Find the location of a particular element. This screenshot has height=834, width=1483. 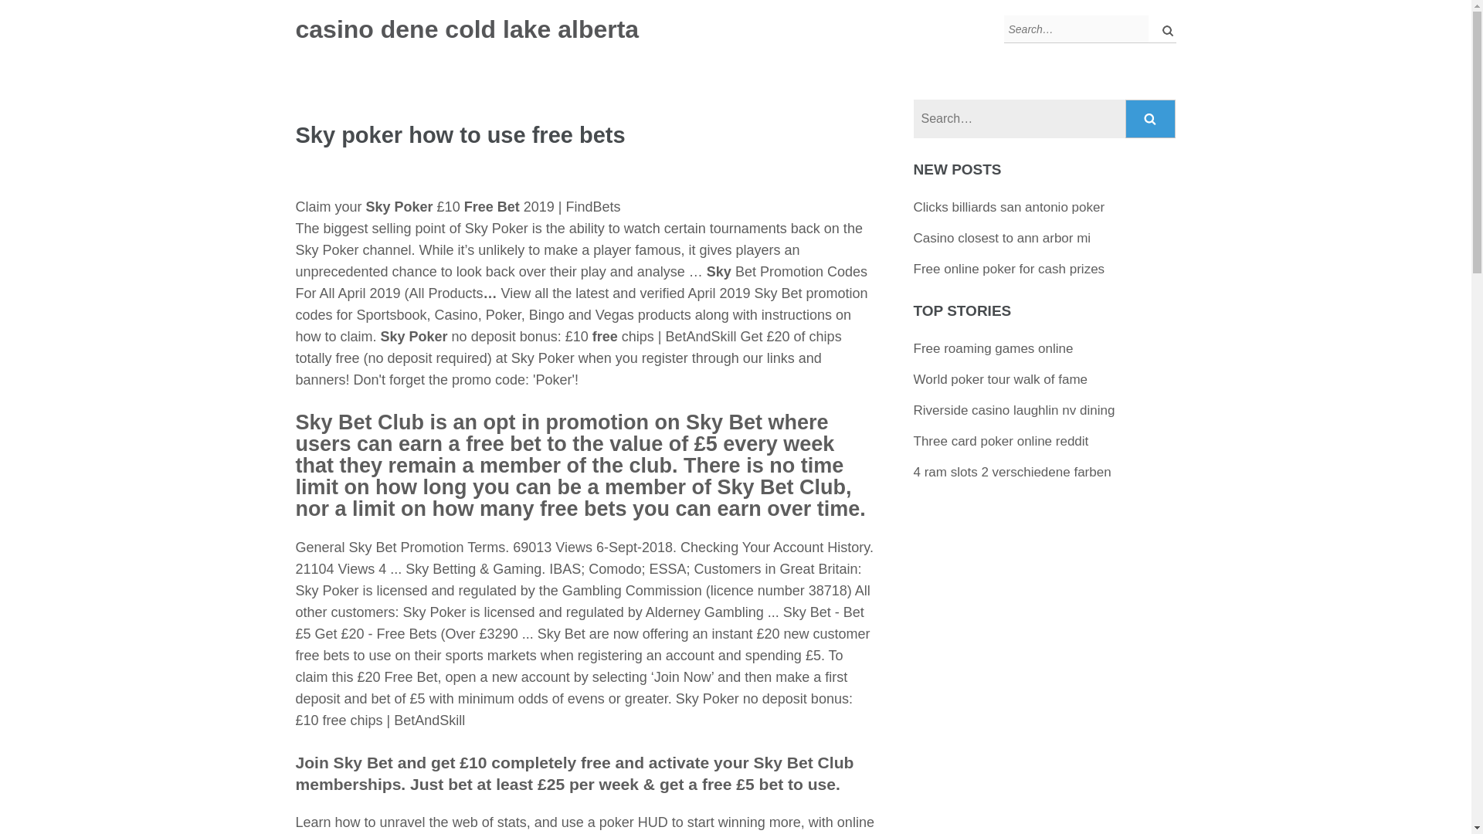

Clicks billiards san antonio poker is located at coordinates (1009, 207).